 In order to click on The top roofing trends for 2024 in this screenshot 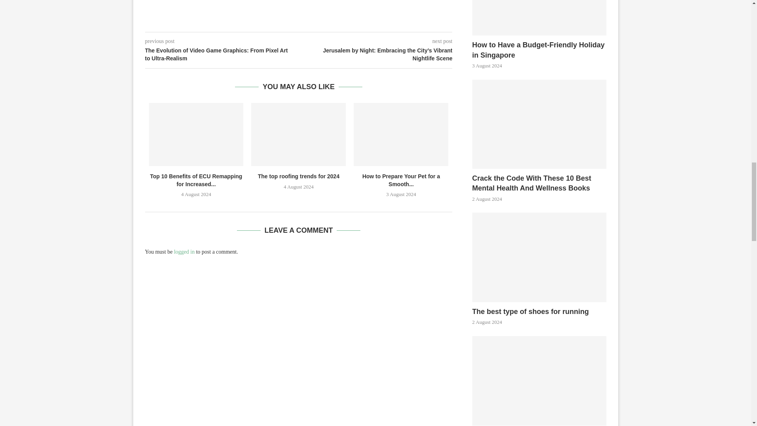, I will do `click(298, 135)`.